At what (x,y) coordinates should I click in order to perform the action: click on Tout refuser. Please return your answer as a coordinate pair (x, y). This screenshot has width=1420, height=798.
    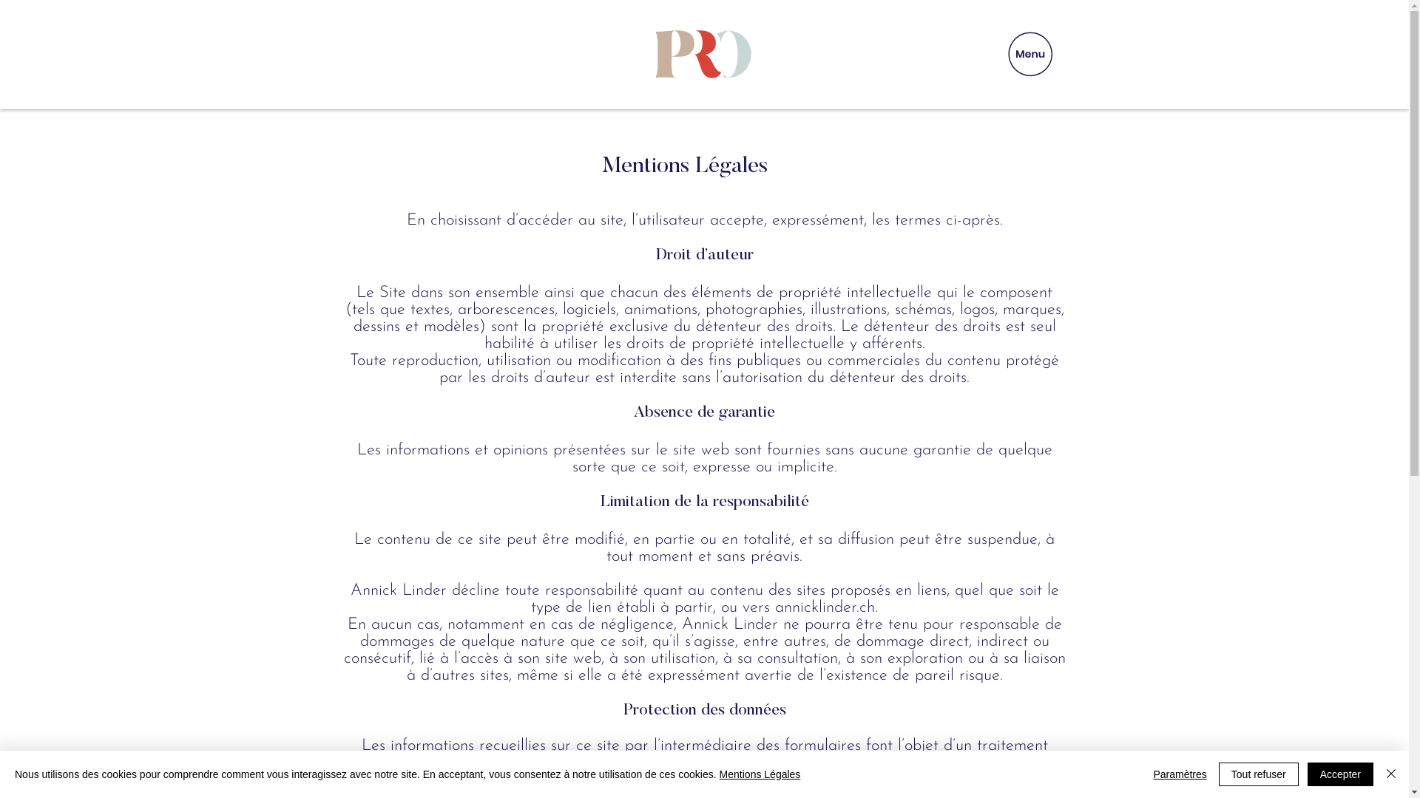
    Looking at the image, I should click on (1259, 774).